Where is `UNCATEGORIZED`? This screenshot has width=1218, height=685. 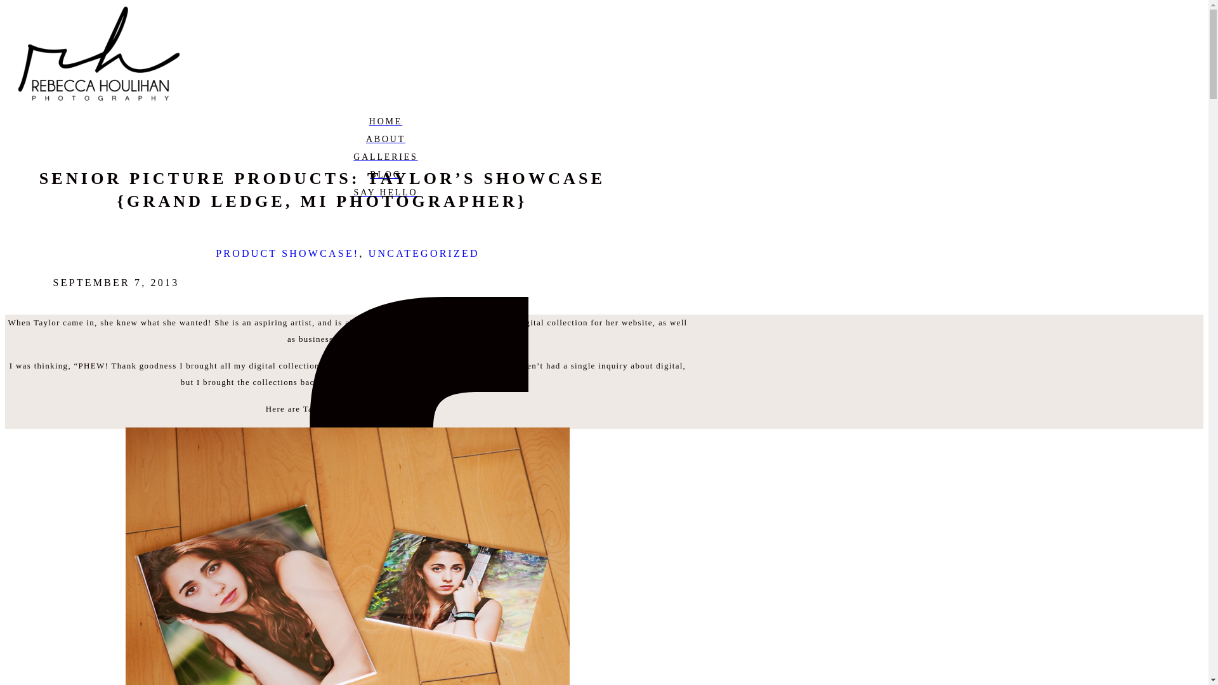
UNCATEGORIZED is located at coordinates (424, 253).